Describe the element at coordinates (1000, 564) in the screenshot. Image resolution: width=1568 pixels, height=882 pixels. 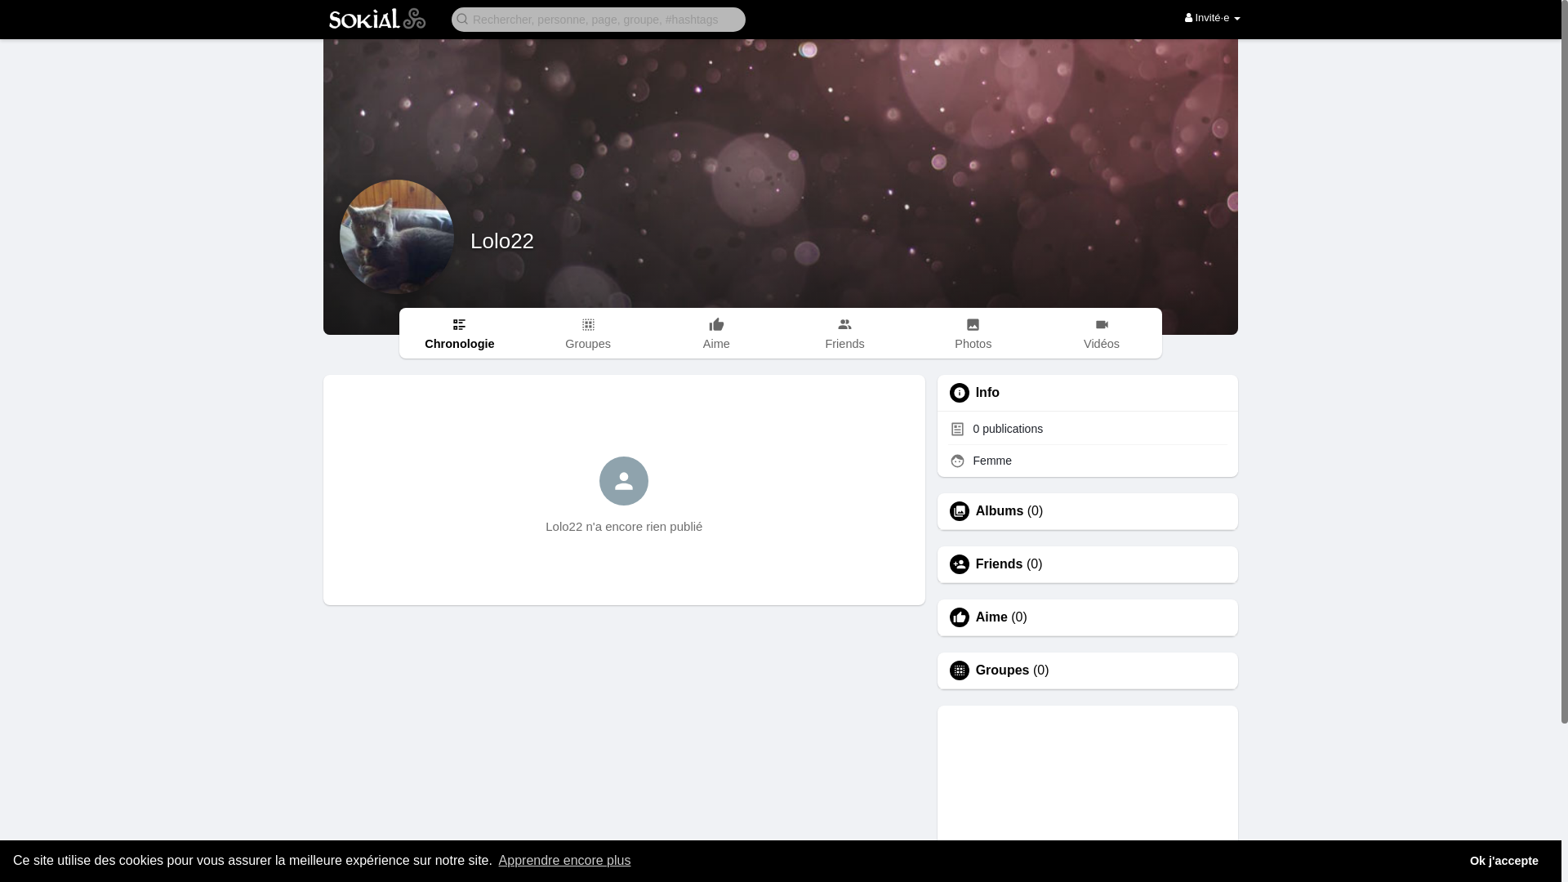
I see `Friends` at that location.